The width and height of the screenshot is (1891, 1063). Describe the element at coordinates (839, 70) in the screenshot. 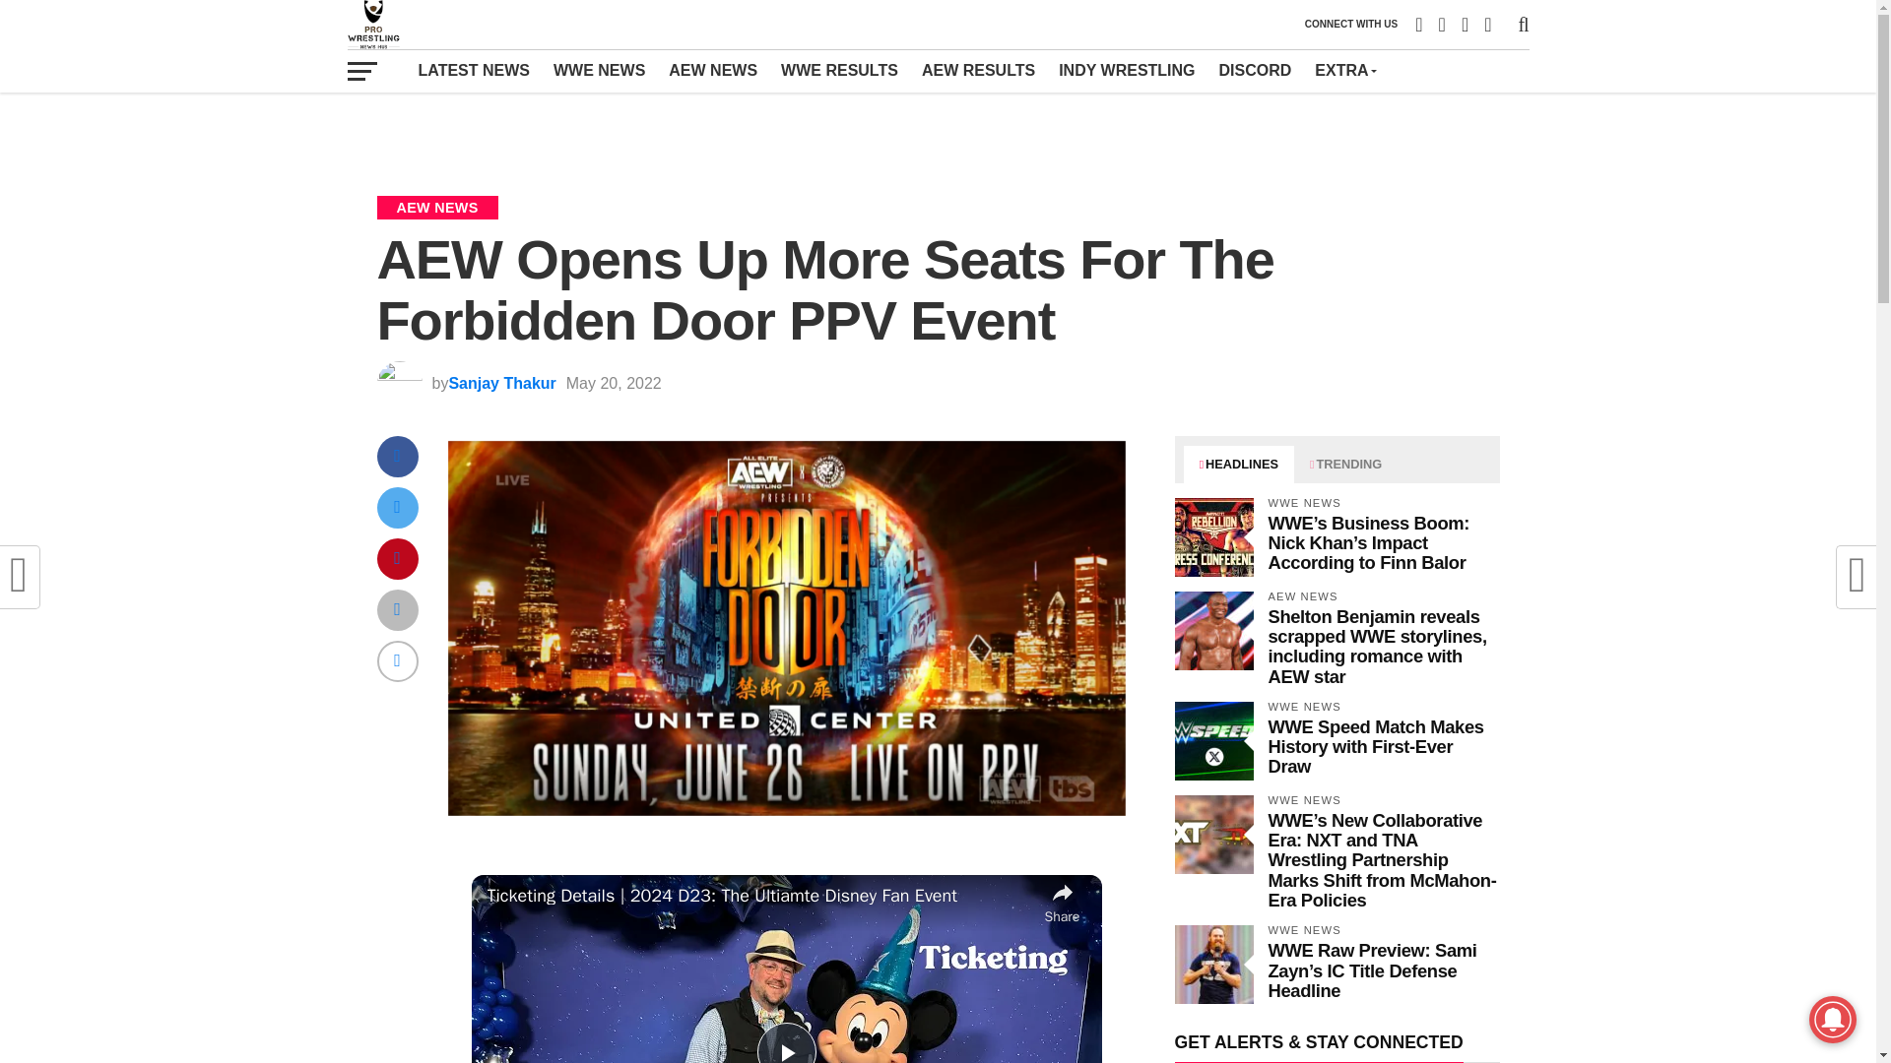

I see `WWE RESULTS` at that location.